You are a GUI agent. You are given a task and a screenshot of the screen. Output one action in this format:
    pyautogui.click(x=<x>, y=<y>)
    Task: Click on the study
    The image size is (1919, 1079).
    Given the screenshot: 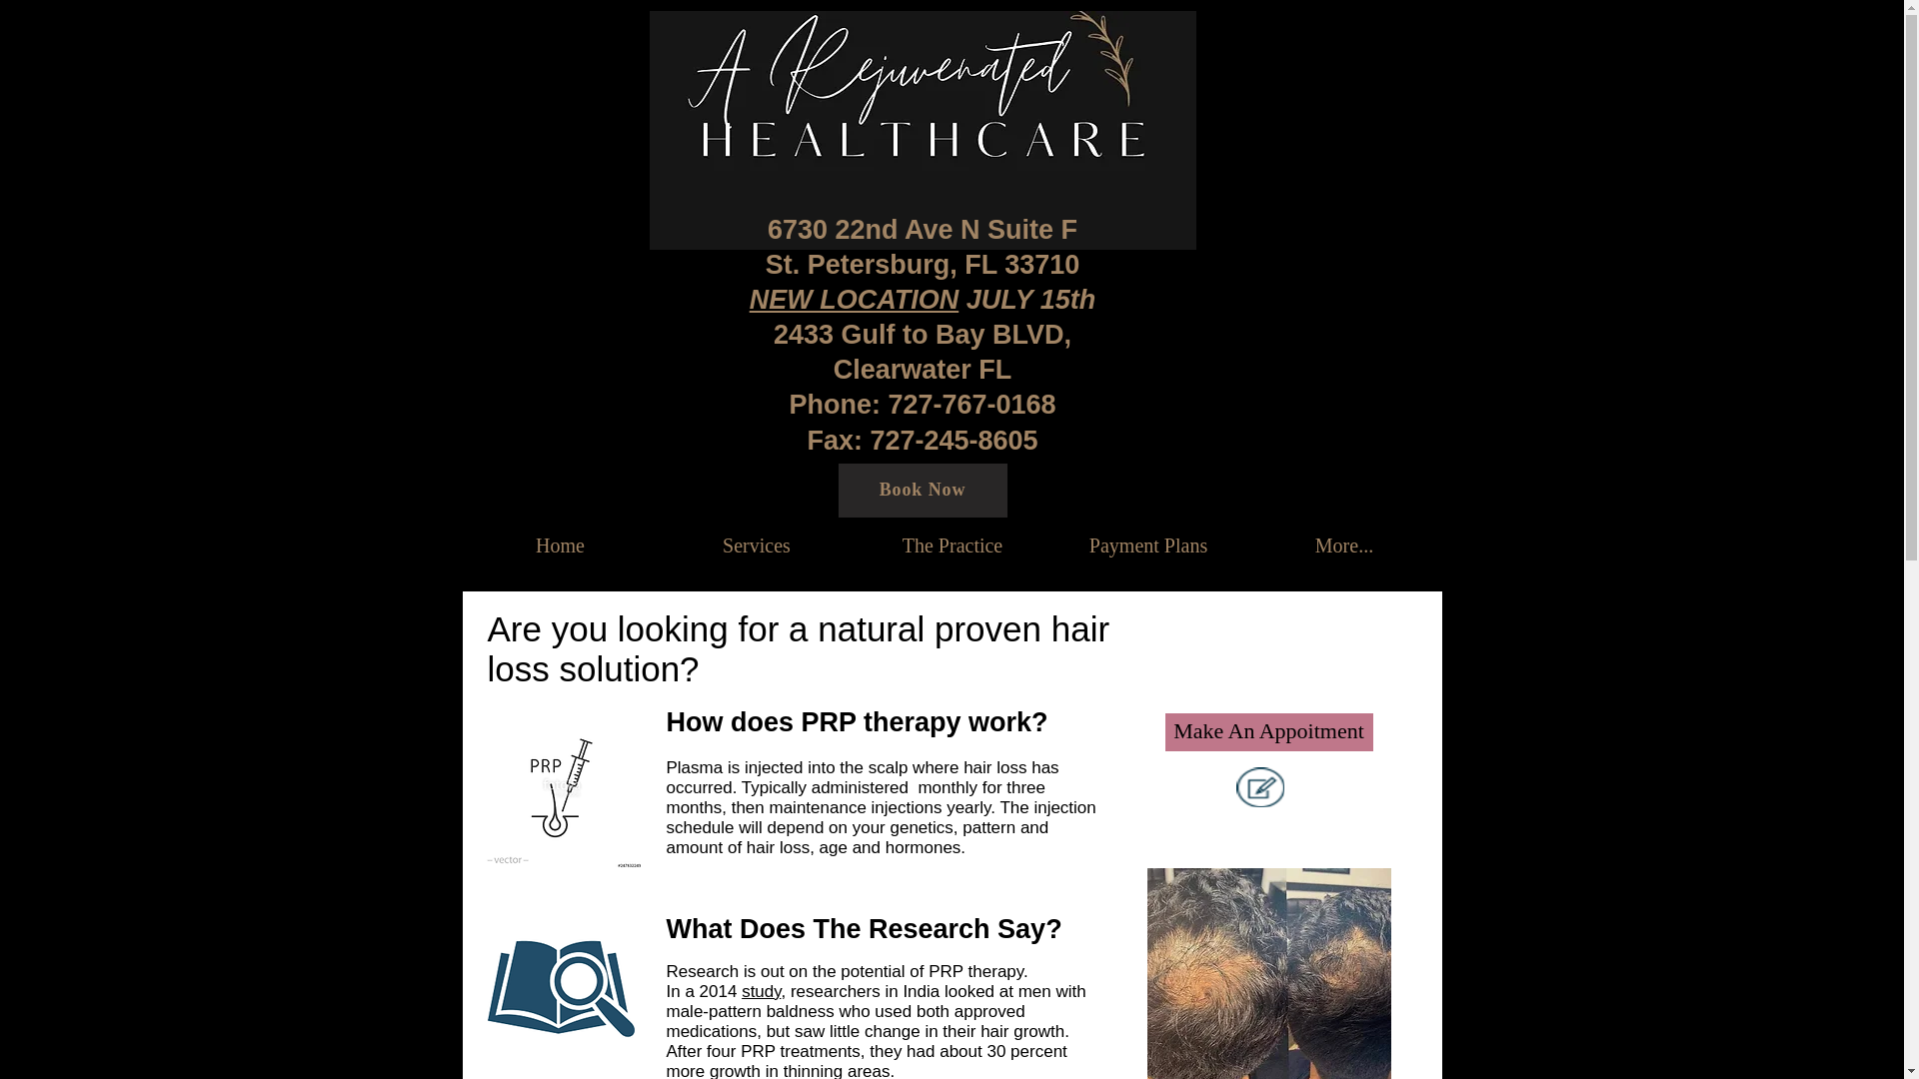 What is the action you would take?
    pyautogui.click(x=761, y=991)
    